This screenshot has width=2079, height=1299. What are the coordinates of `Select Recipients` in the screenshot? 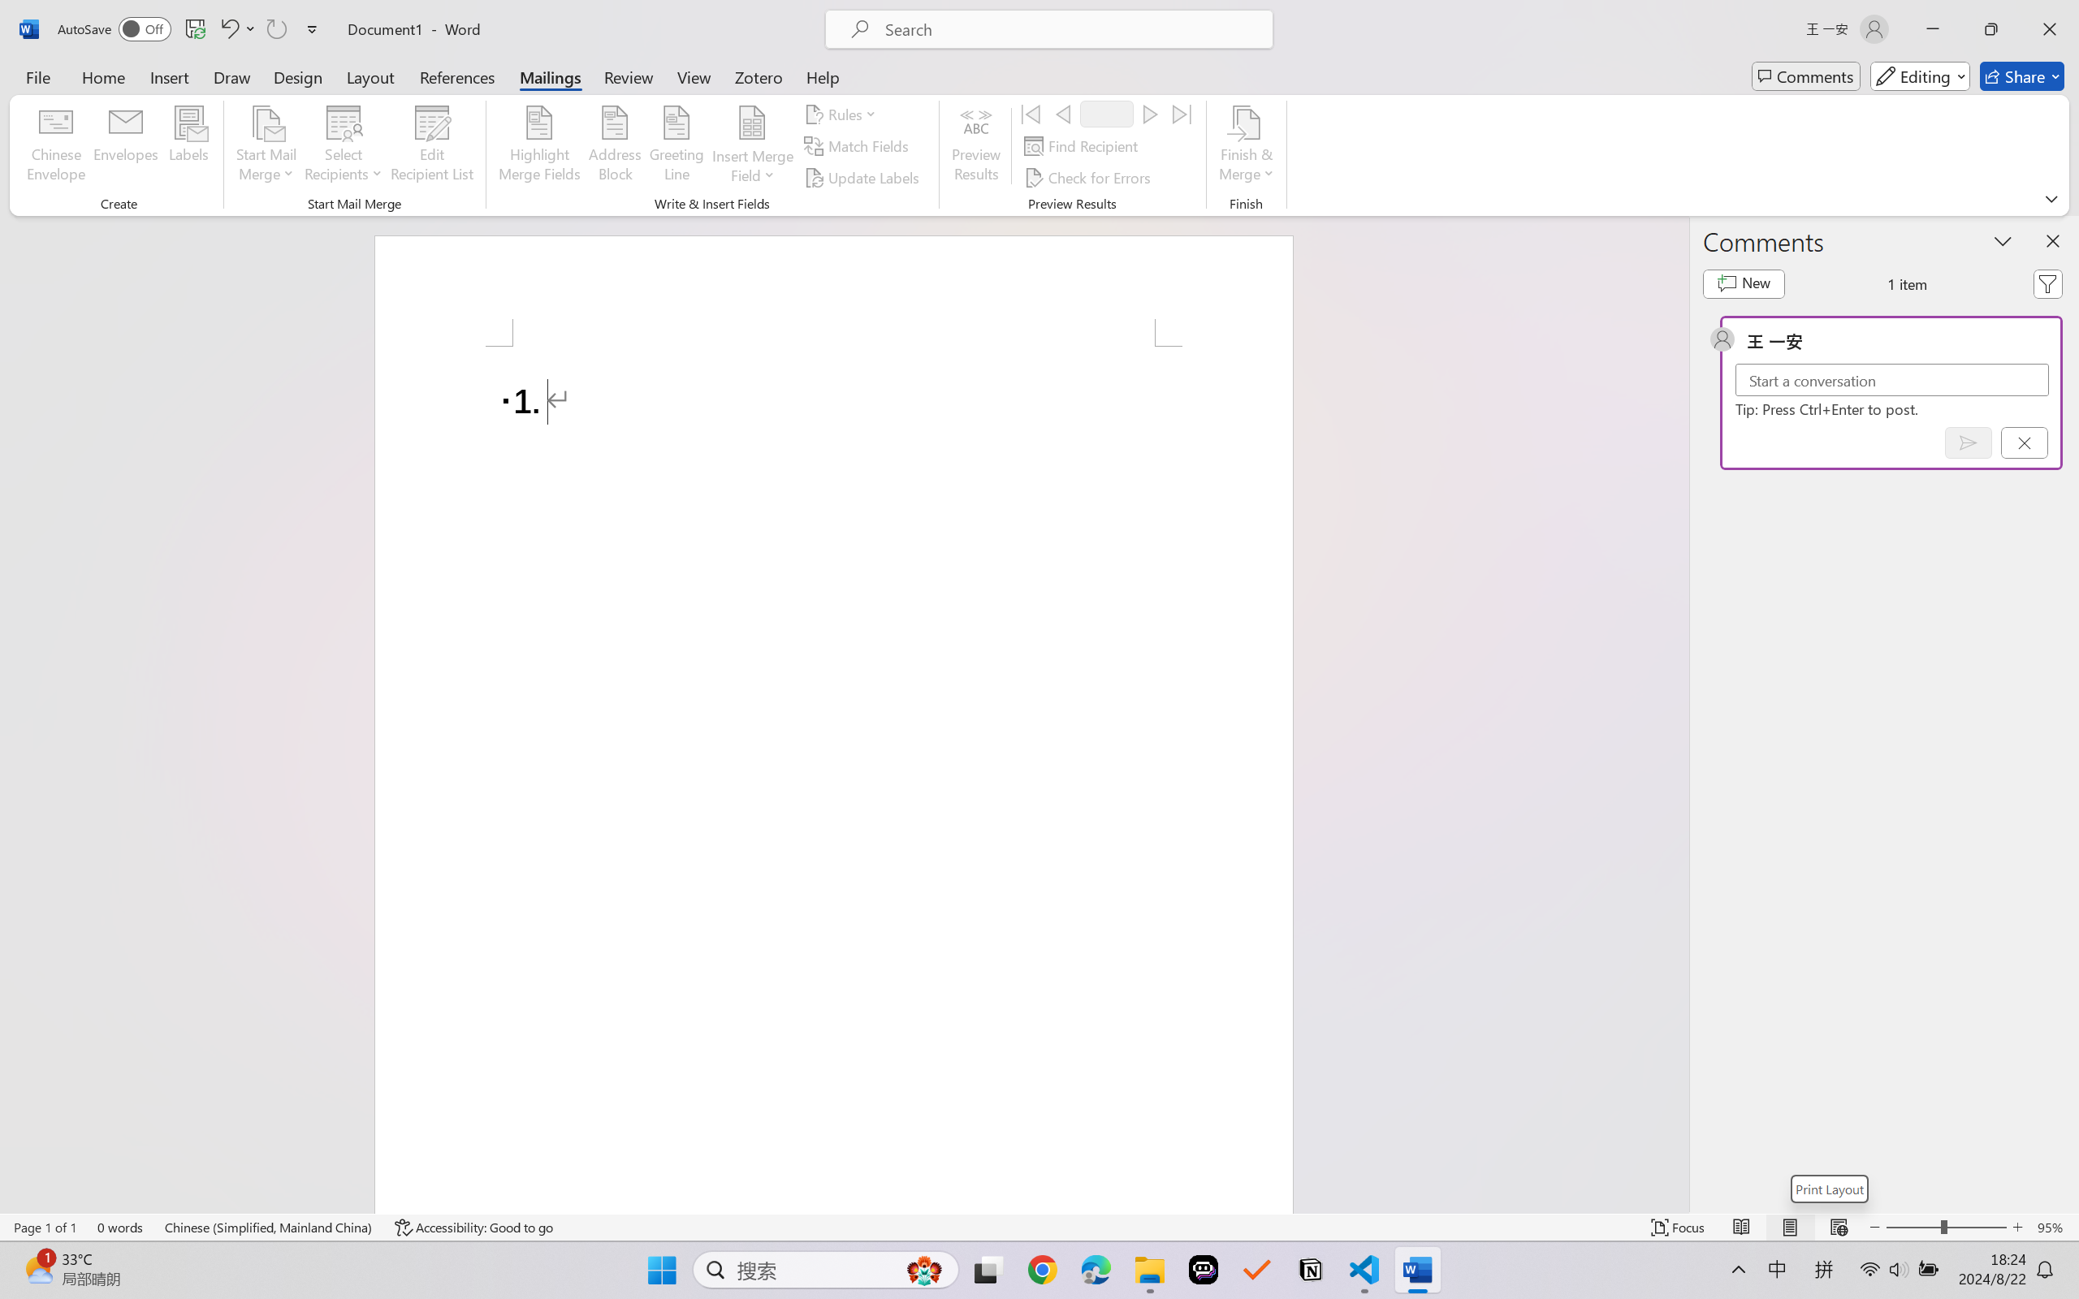 It's located at (344, 146).